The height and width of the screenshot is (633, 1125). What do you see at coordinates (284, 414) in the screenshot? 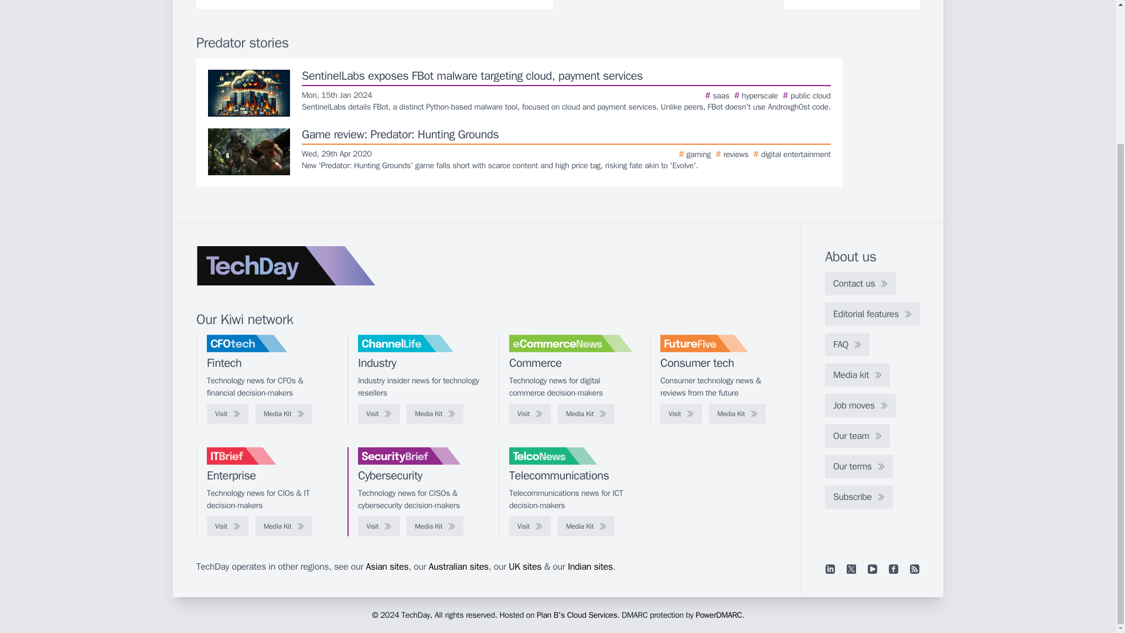
I see `Media Kit` at bounding box center [284, 414].